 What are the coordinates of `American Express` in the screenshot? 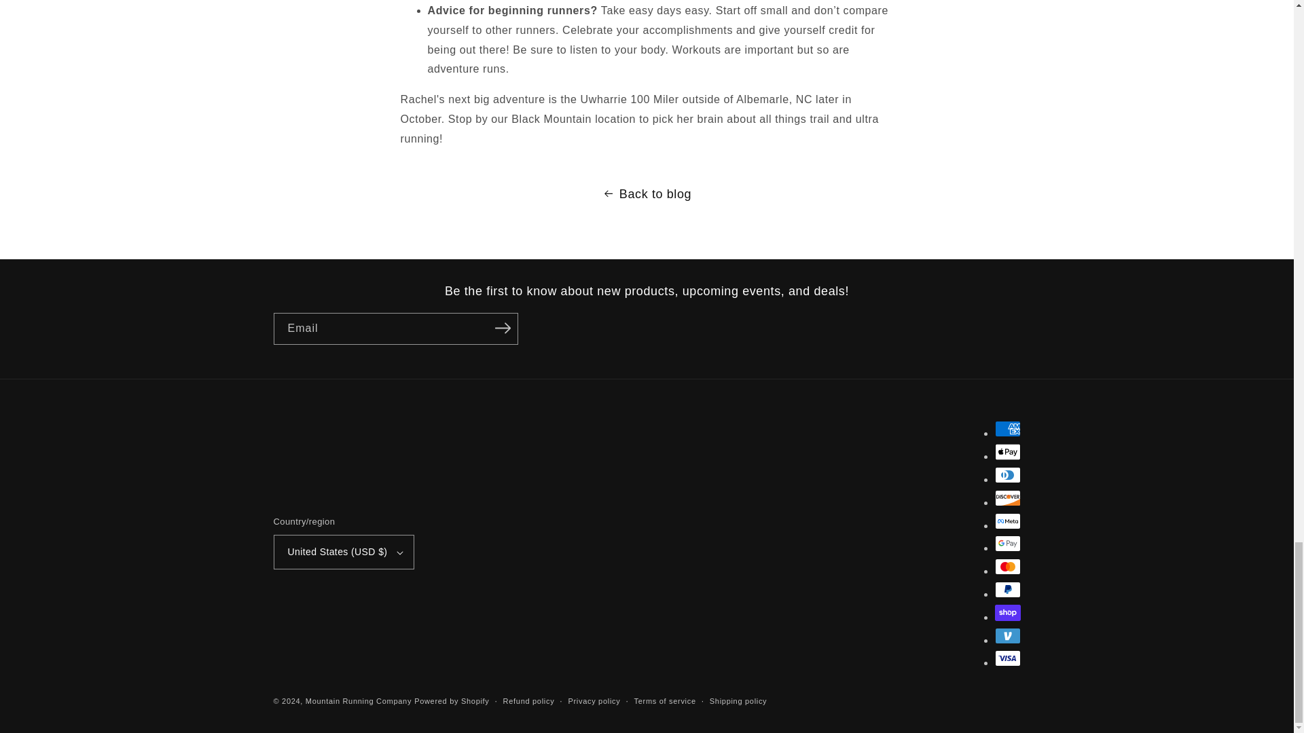 It's located at (1007, 428).